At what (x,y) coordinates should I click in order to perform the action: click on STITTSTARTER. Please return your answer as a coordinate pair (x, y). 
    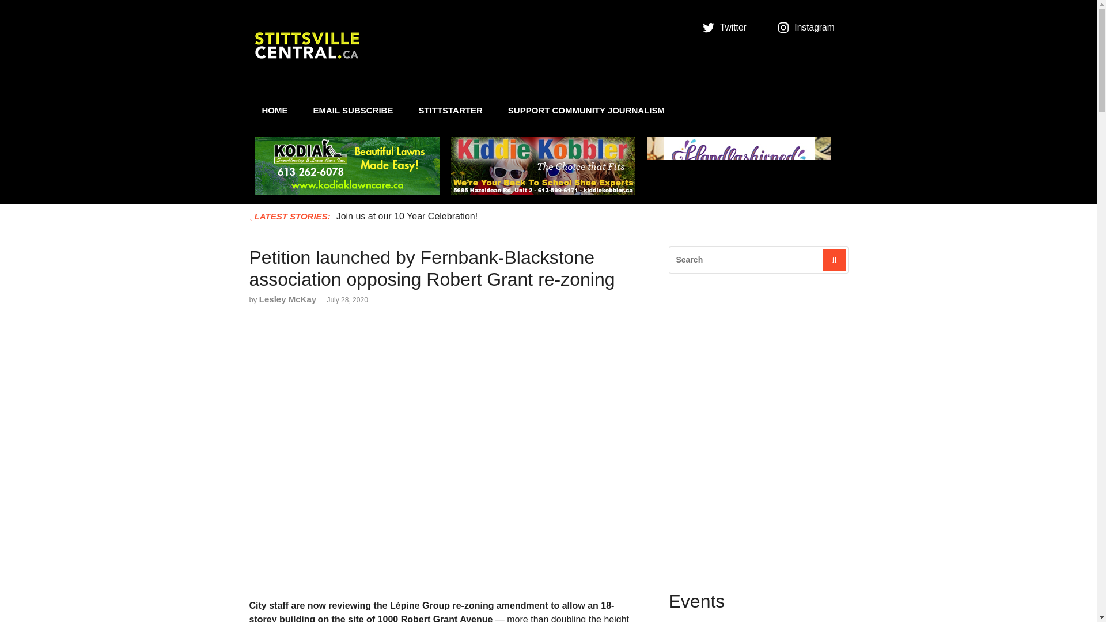
    Looking at the image, I should click on (450, 111).